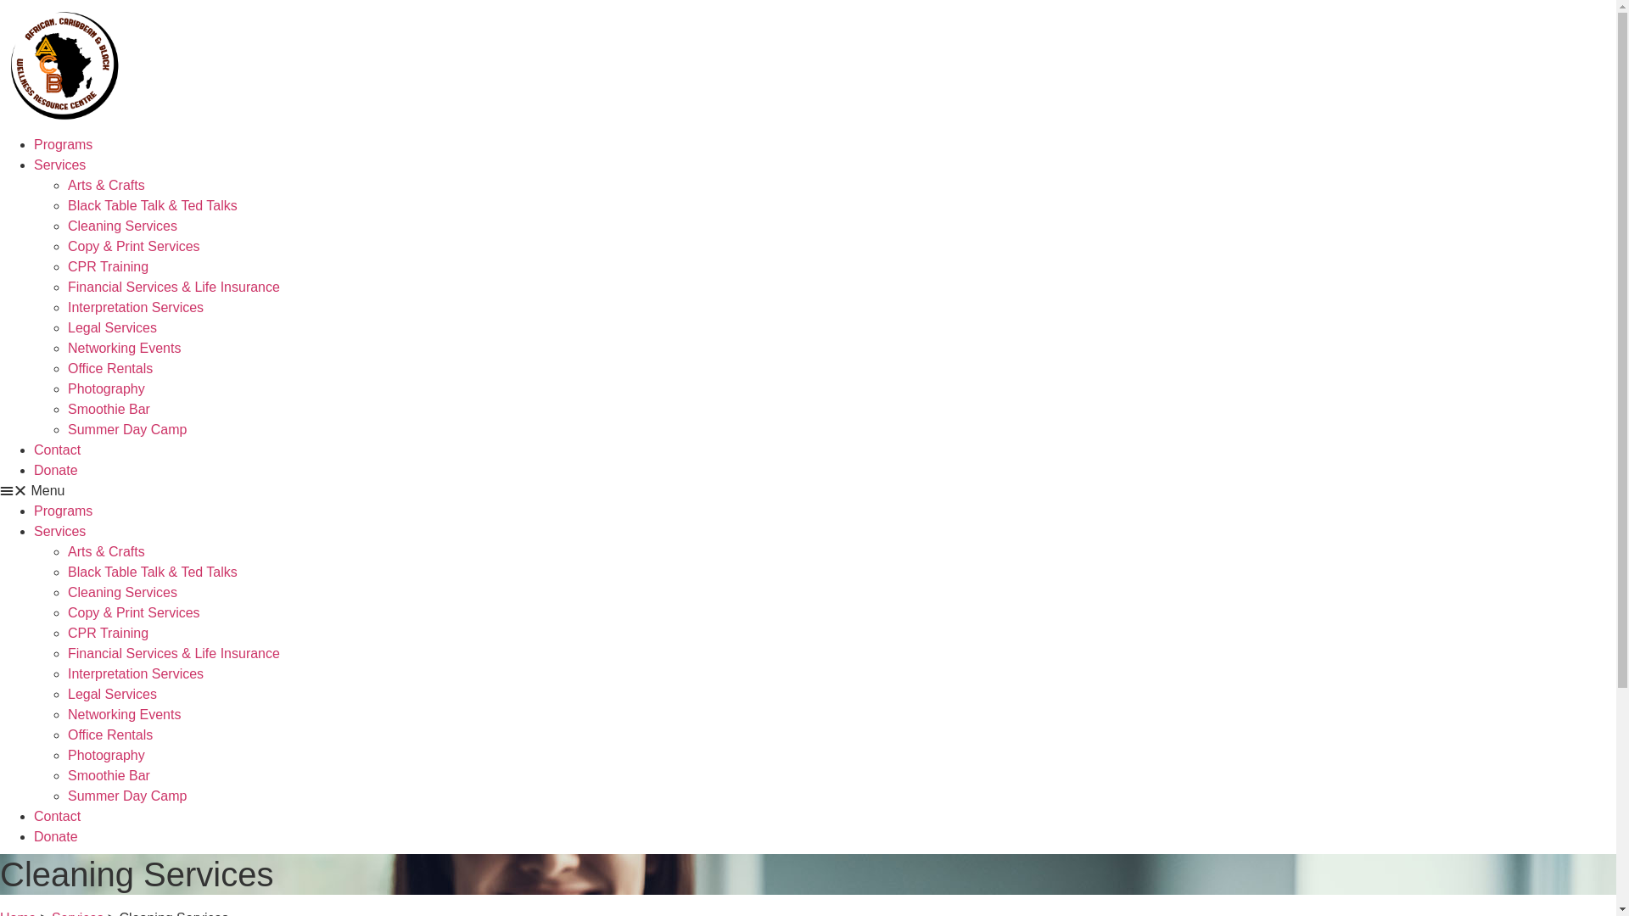  Describe the element at coordinates (122, 592) in the screenshot. I see `Cleaning Services` at that location.